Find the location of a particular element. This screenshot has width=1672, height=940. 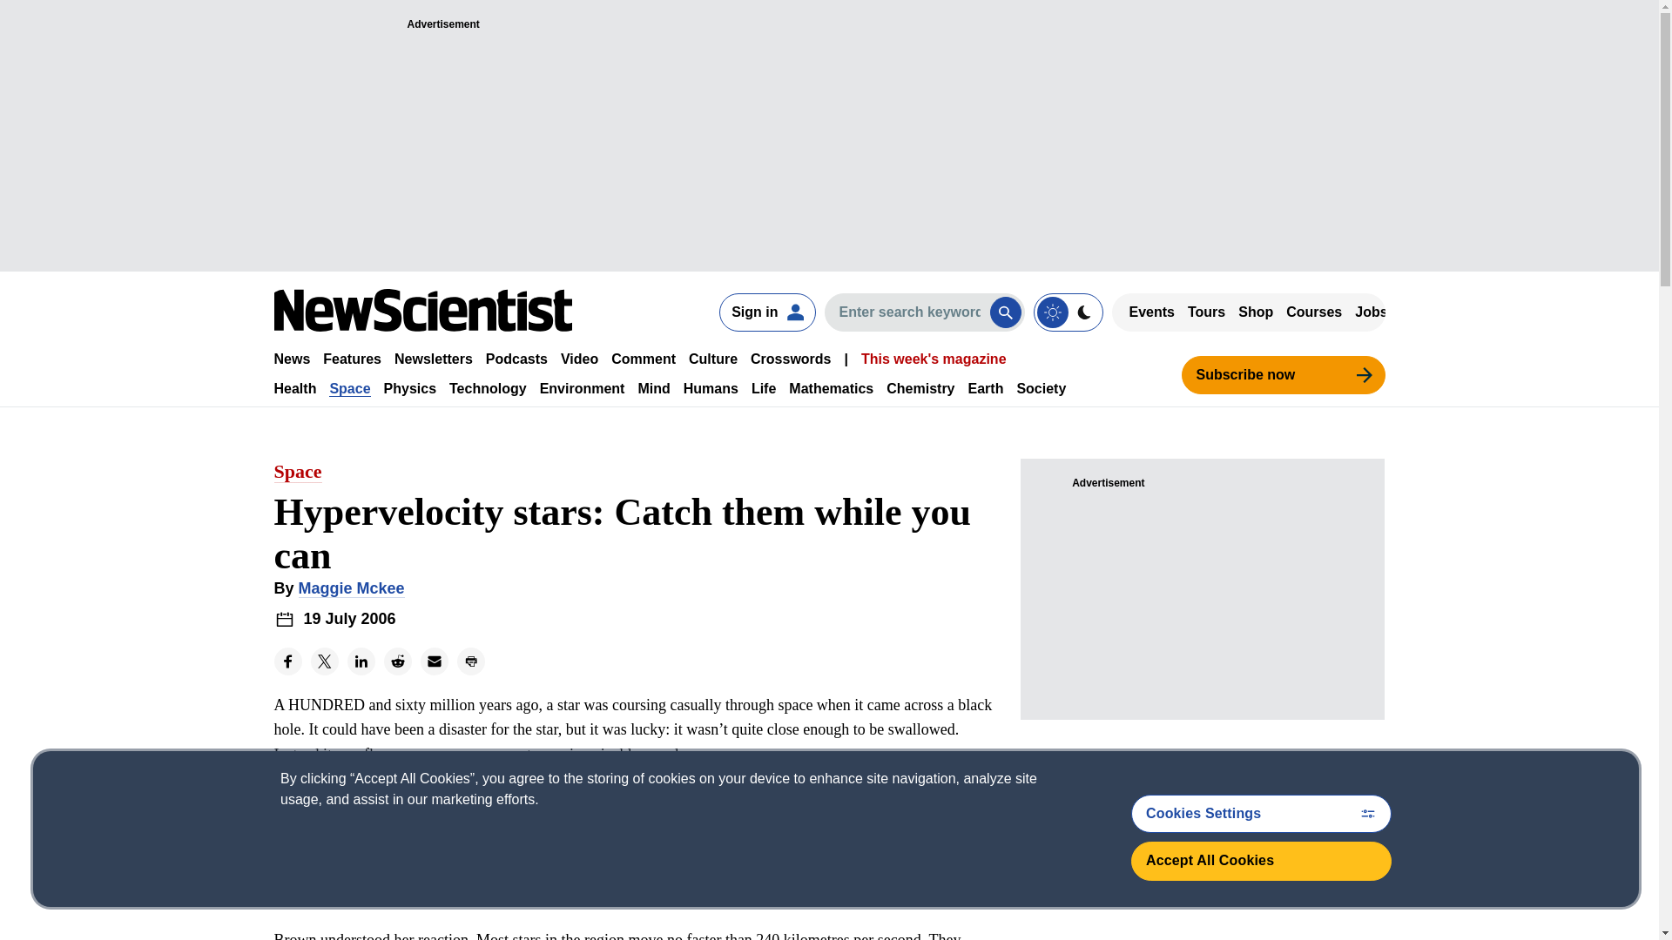

Newsletters is located at coordinates (434, 359).